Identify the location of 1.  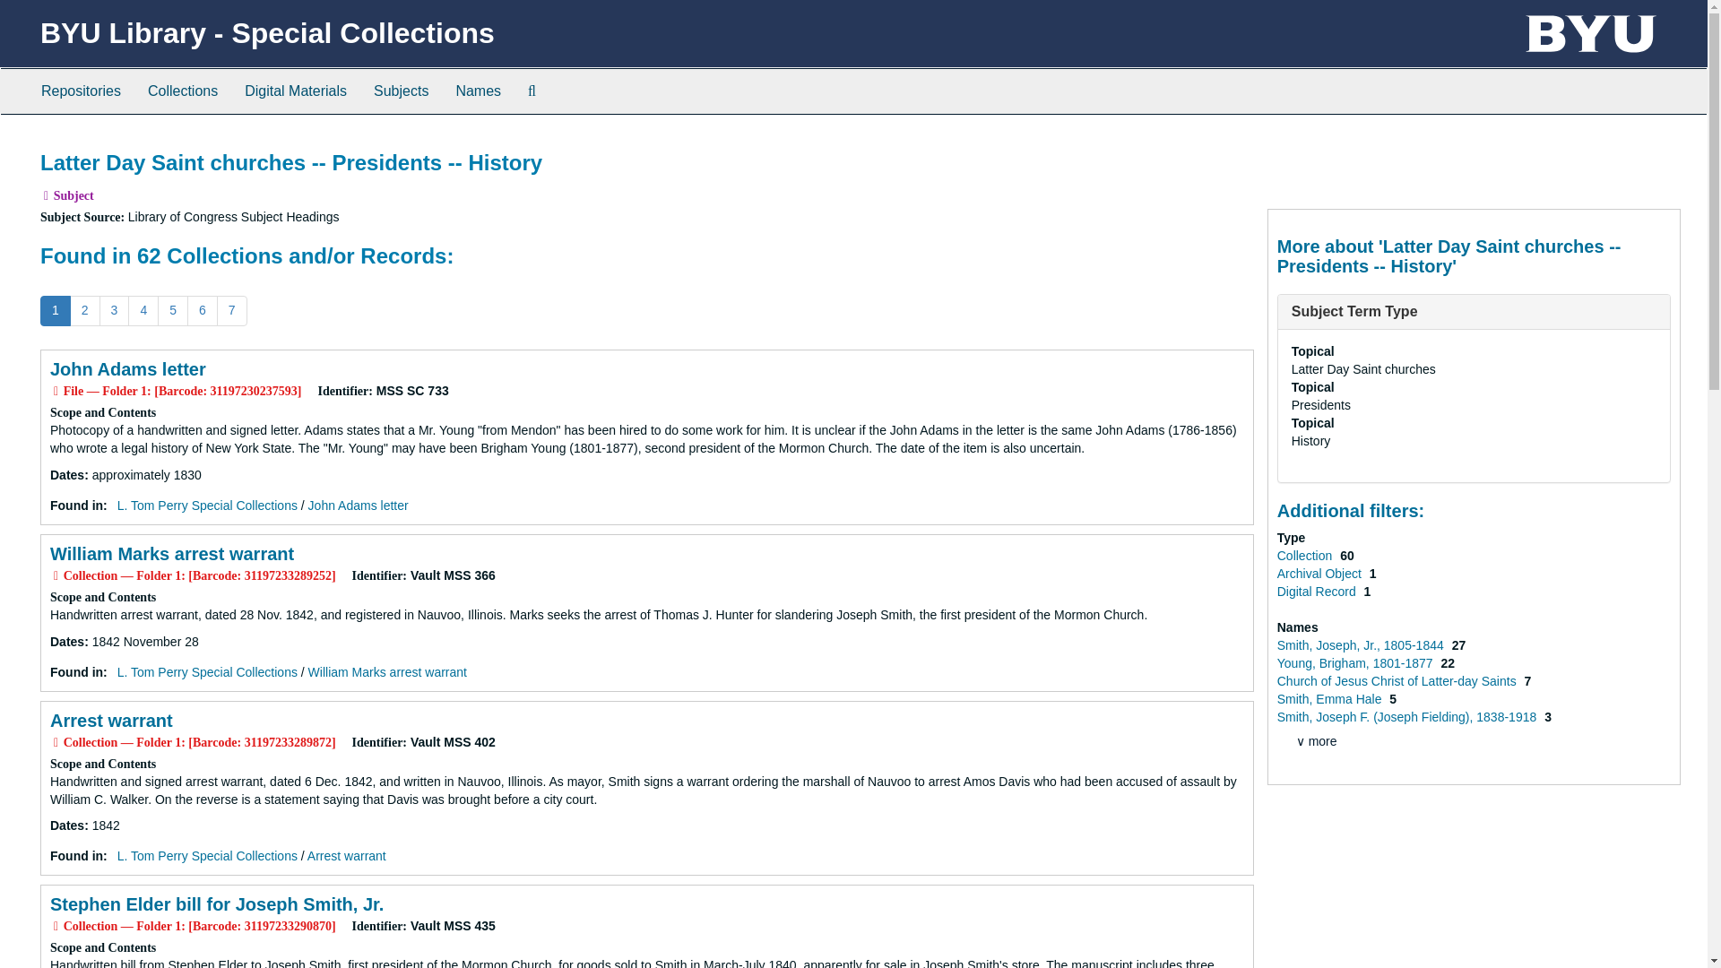
(55, 310).